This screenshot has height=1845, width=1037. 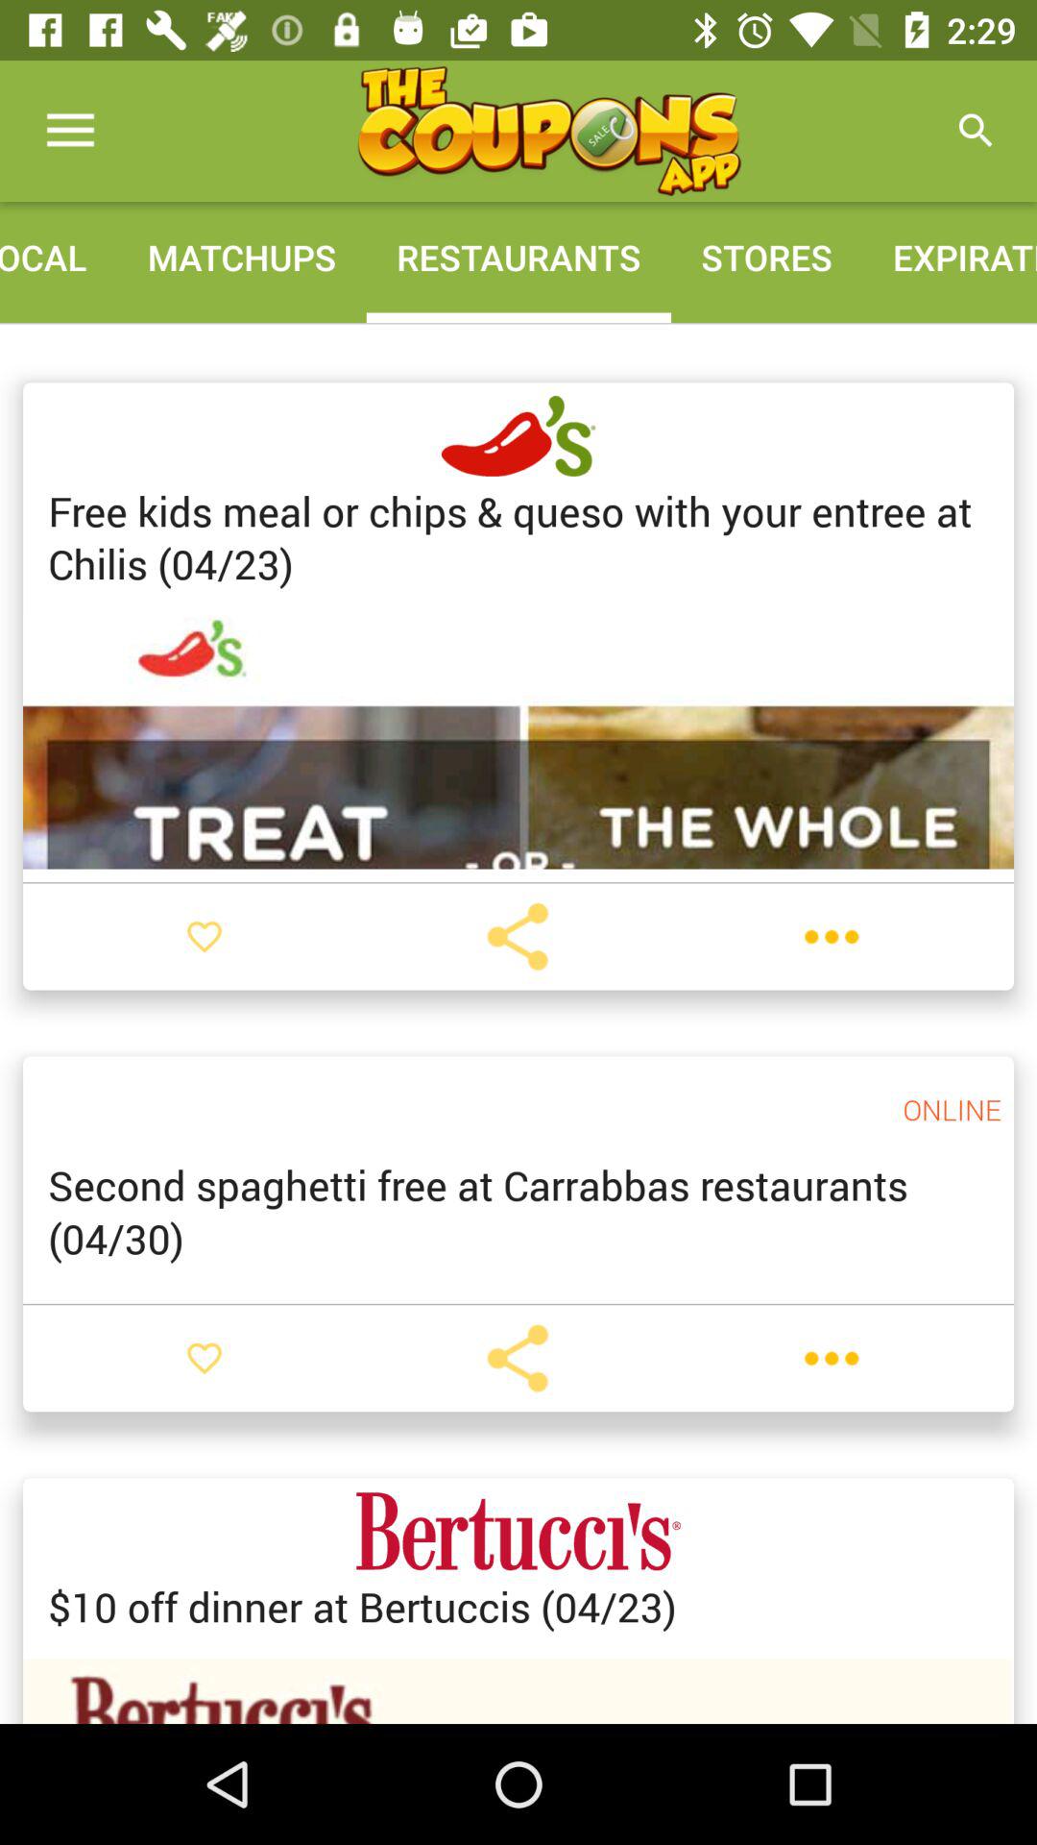 What do you see at coordinates (976, 131) in the screenshot?
I see `click the item to the right of the stores` at bounding box center [976, 131].